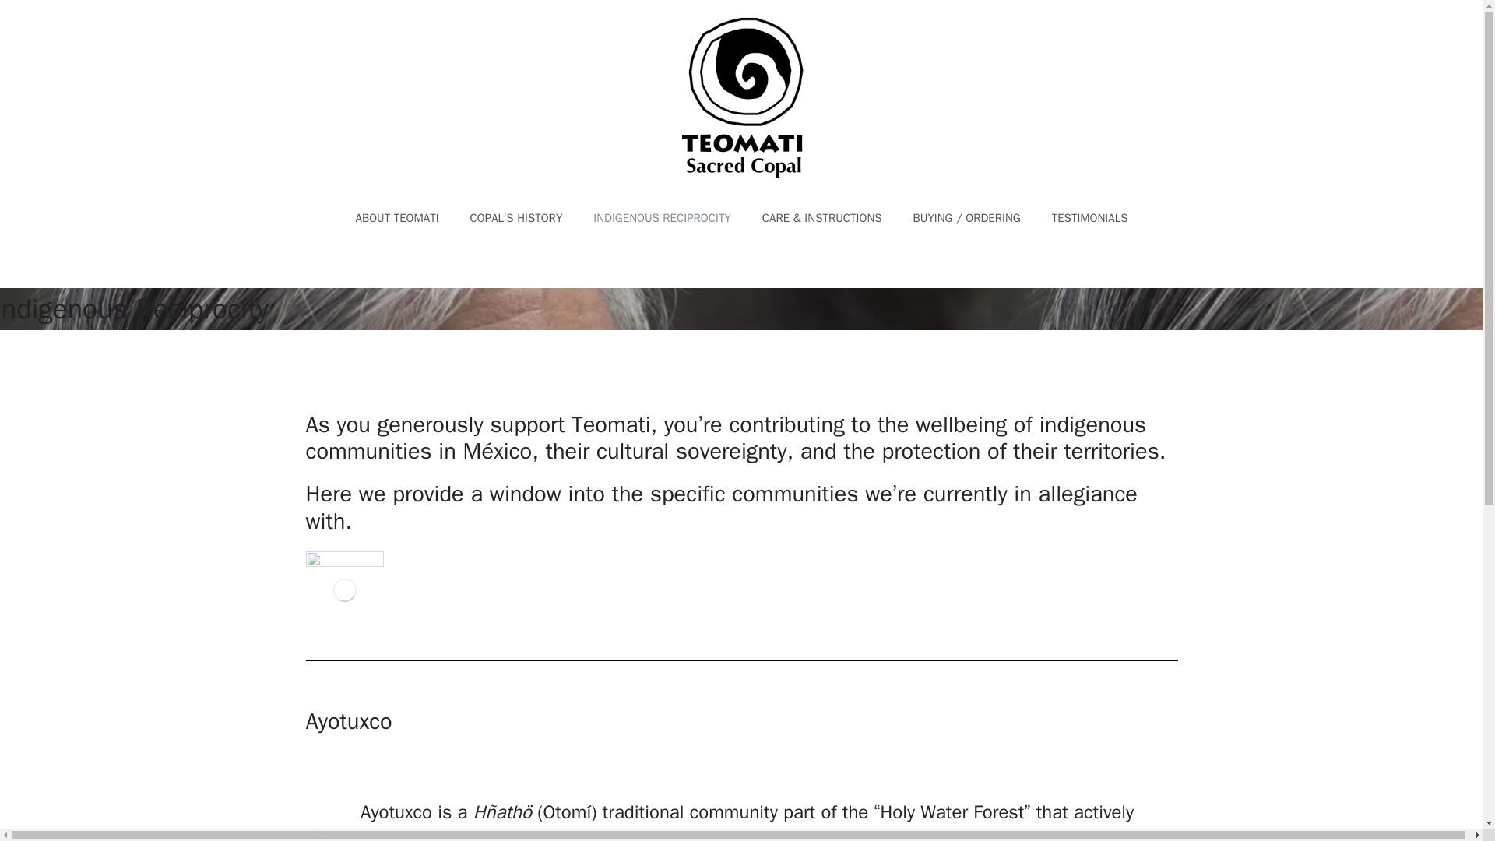 Image resolution: width=1495 pixels, height=841 pixels. What do you see at coordinates (319, 839) in the screenshot?
I see `2` at bounding box center [319, 839].